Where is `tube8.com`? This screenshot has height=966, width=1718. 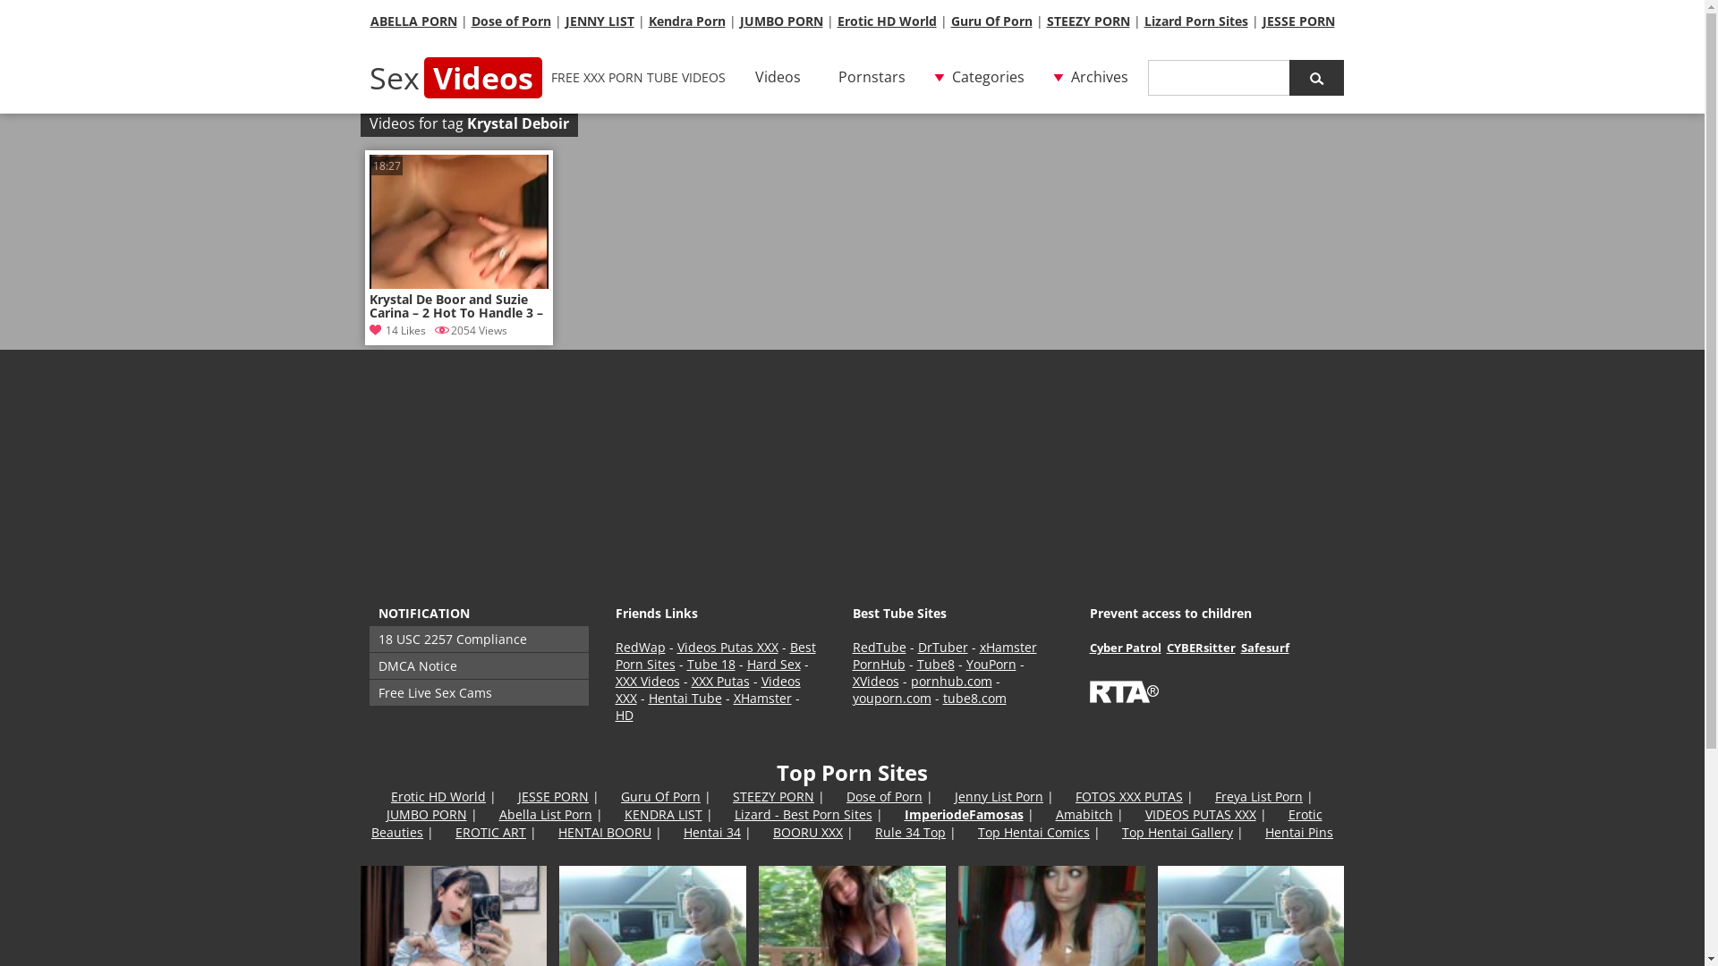
tube8.com is located at coordinates (975, 698).